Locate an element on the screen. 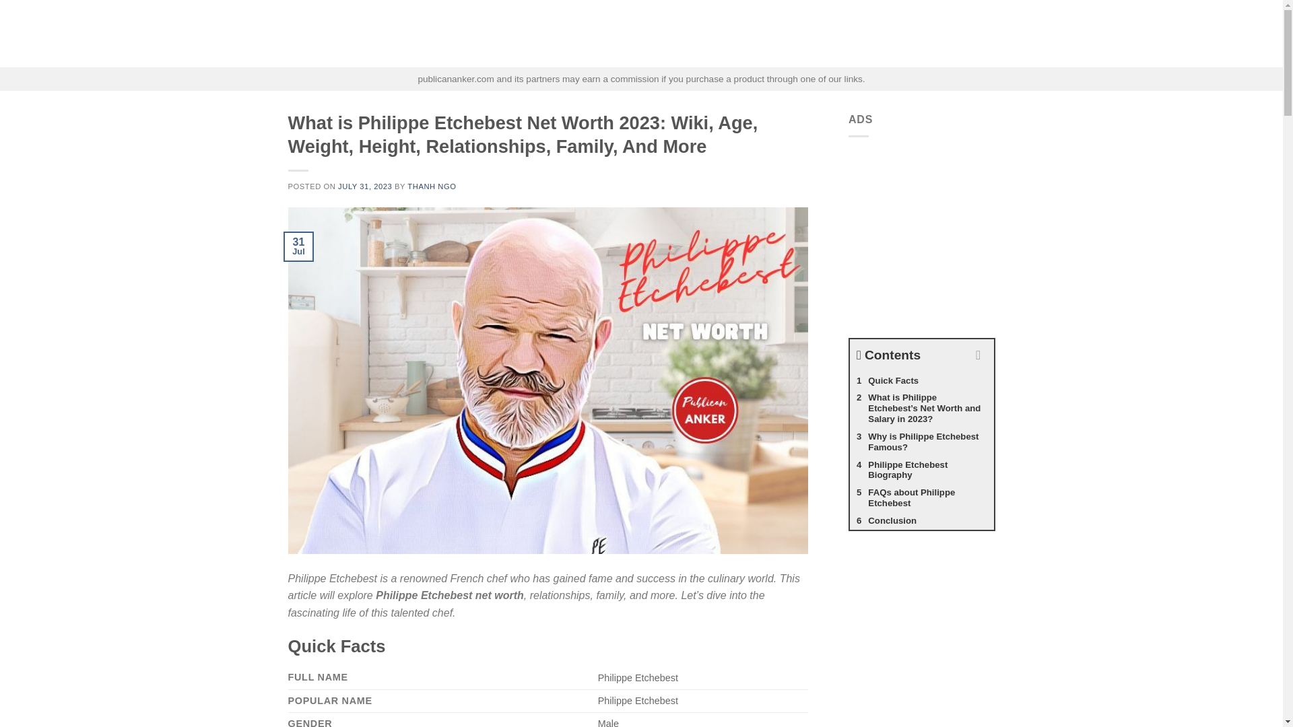 This screenshot has width=1293, height=727. REFRIGERATORS is located at coordinates (735, 34).